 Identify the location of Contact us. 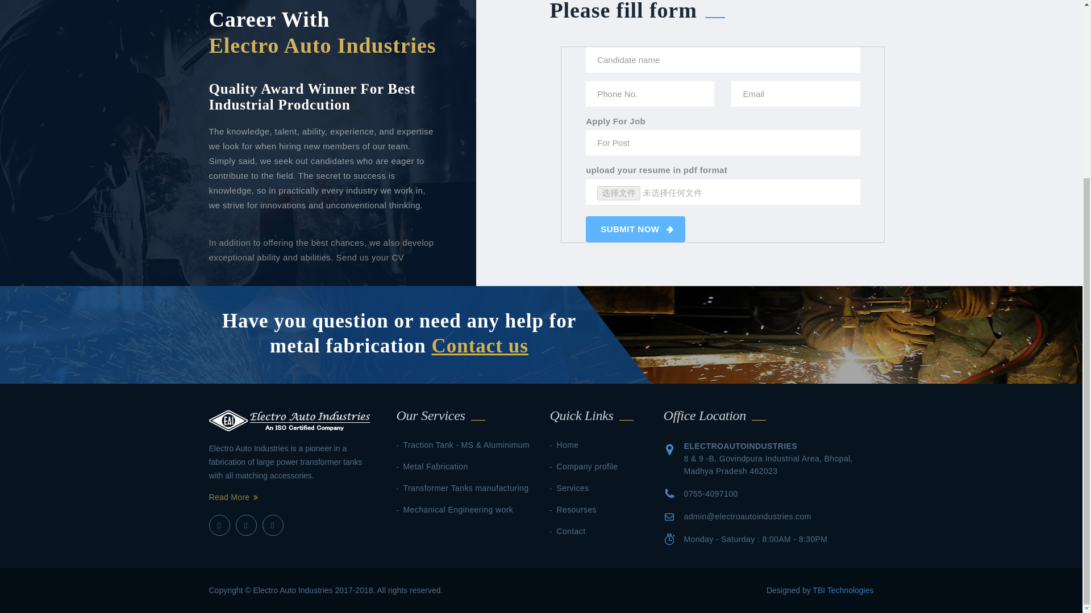
(480, 345).